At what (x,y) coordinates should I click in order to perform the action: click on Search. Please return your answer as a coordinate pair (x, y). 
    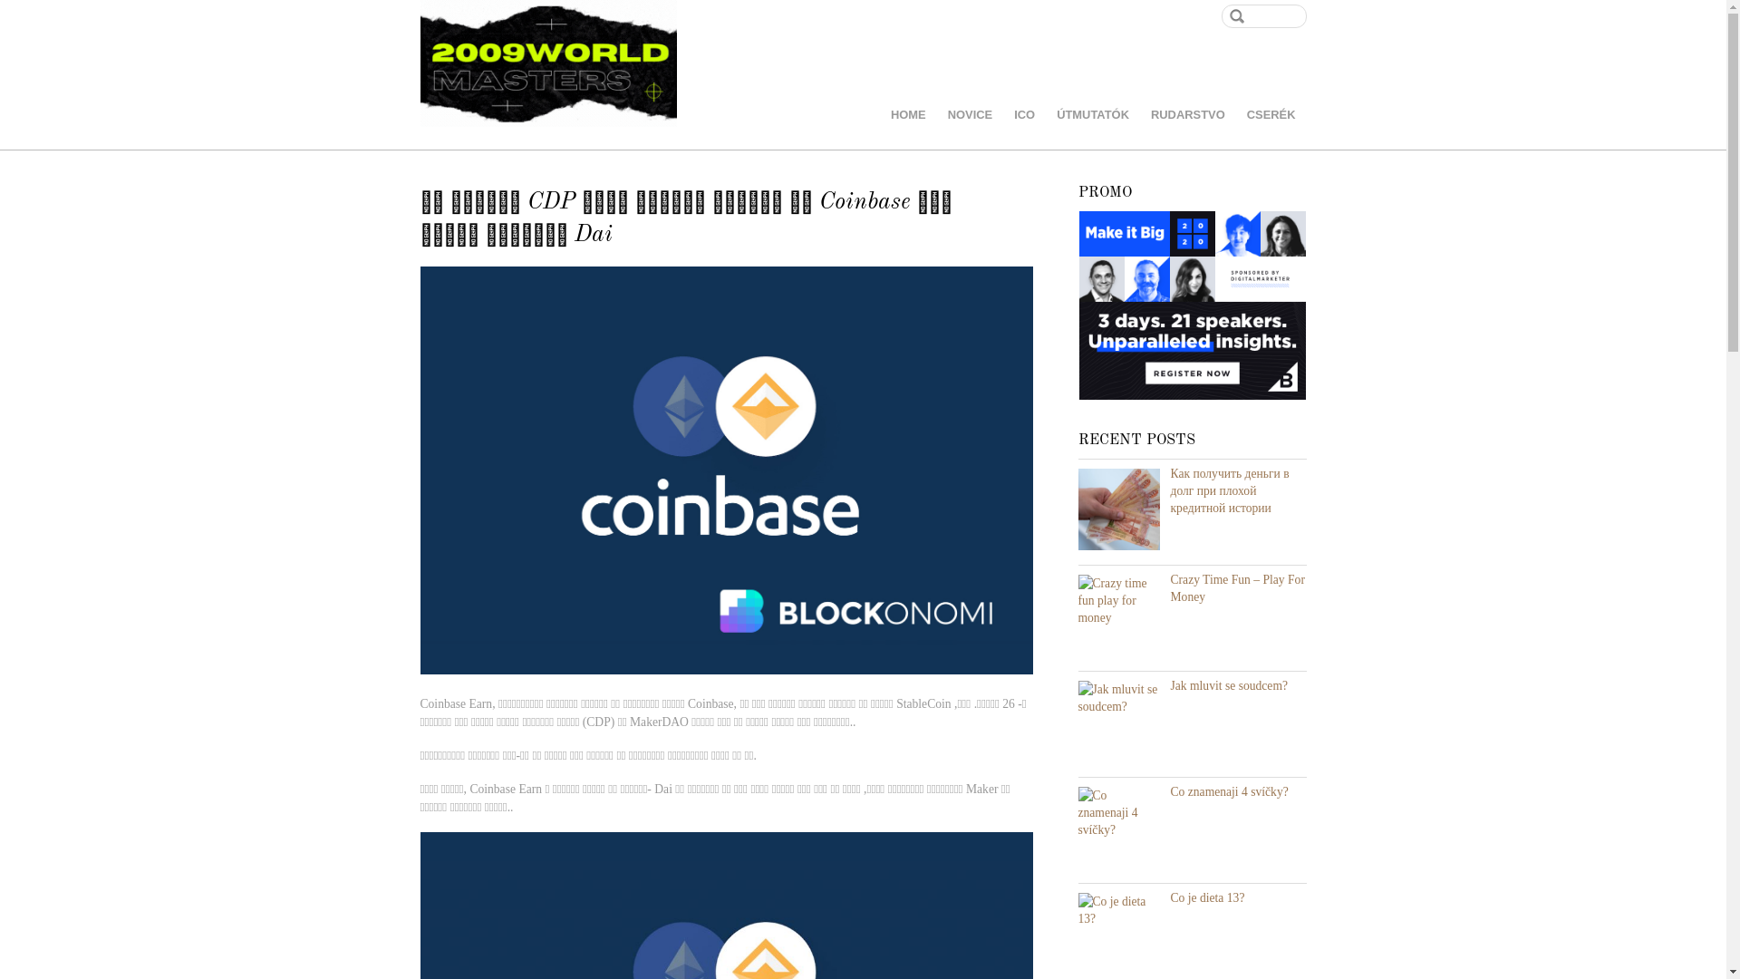
    Looking at the image, I should click on (1264, 16).